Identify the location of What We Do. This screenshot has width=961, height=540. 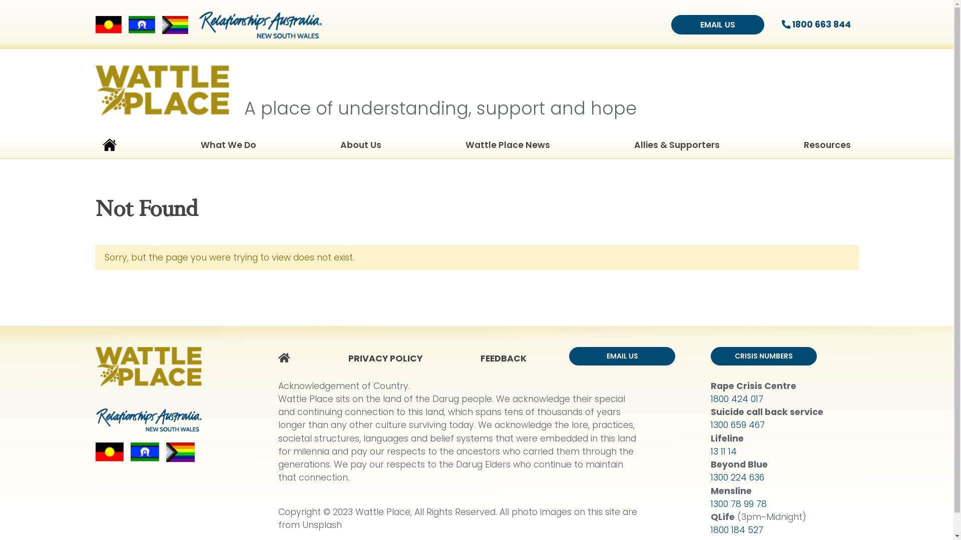
(228, 147).